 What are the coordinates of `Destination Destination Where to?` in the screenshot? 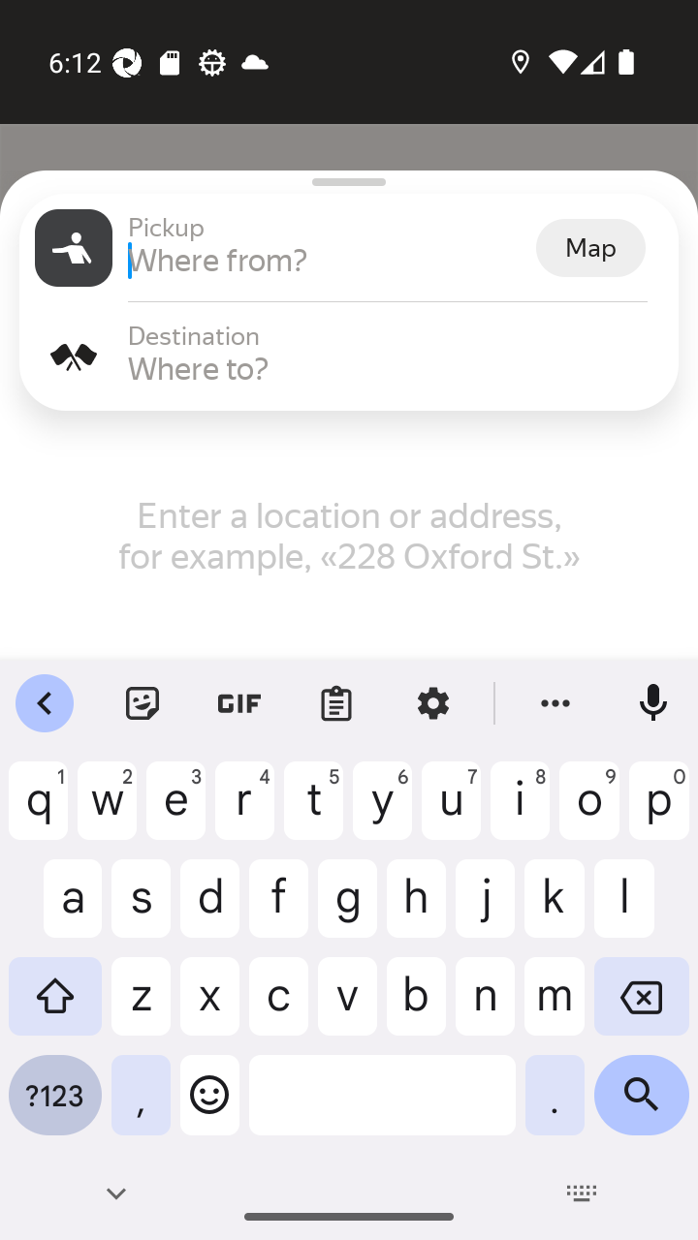 It's located at (349, 356).